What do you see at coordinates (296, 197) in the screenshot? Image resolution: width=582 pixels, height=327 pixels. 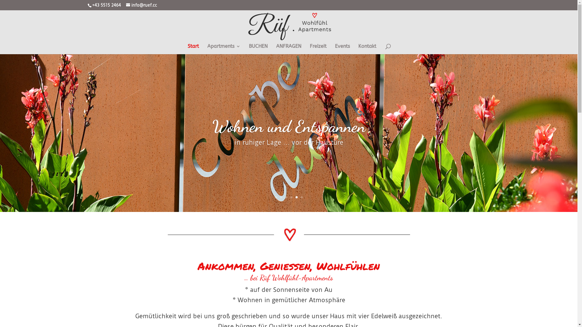 I see `5` at bounding box center [296, 197].